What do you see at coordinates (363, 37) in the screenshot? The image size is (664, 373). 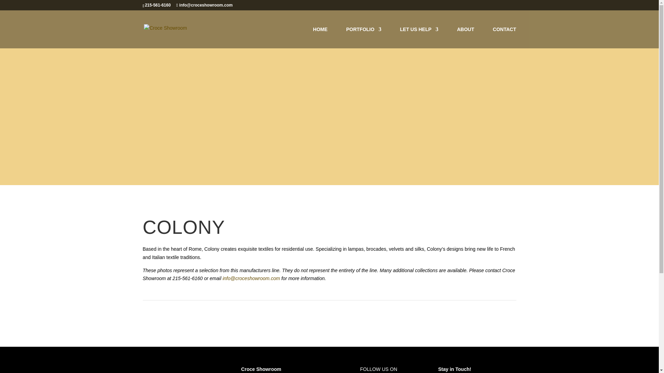 I see `PORTFOLIO` at bounding box center [363, 37].